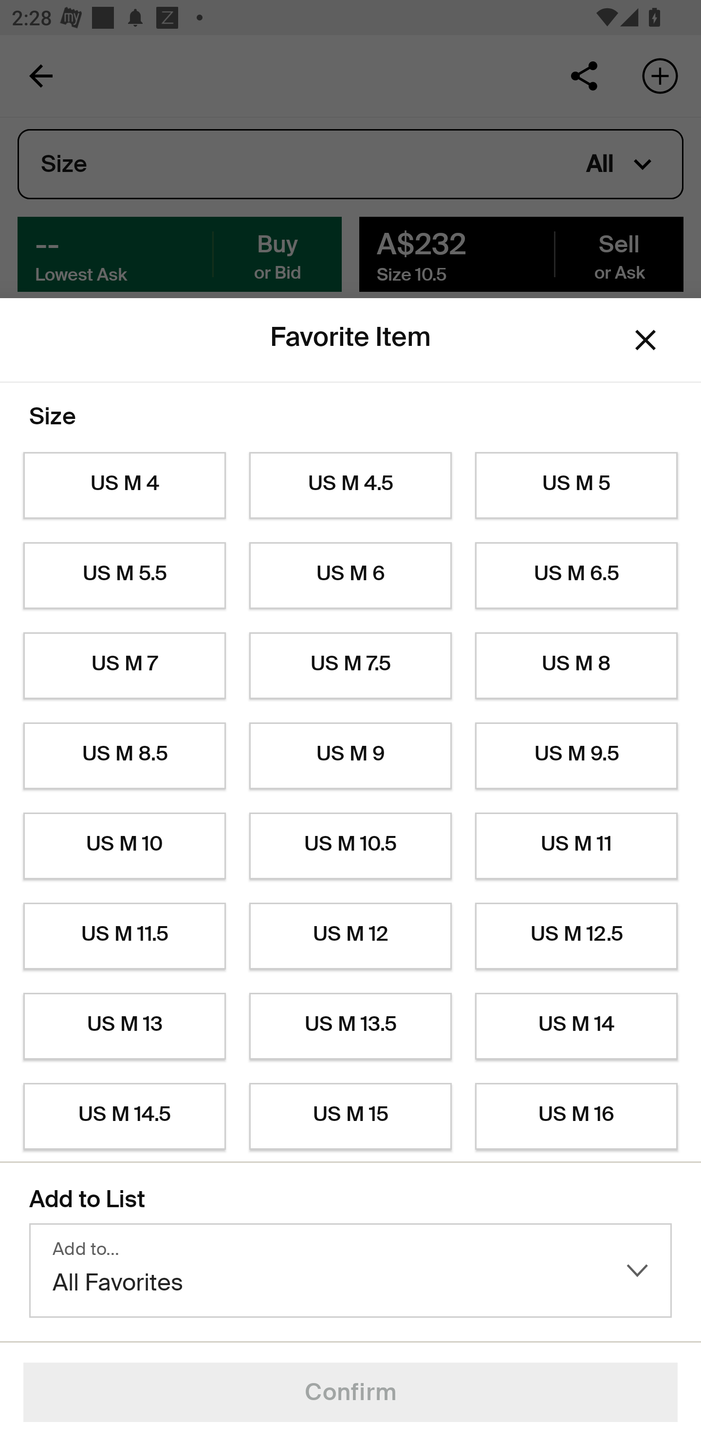 Image resolution: width=701 pixels, height=1442 pixels. I want to click on Add to… All Favorites, so click(350, 1271).